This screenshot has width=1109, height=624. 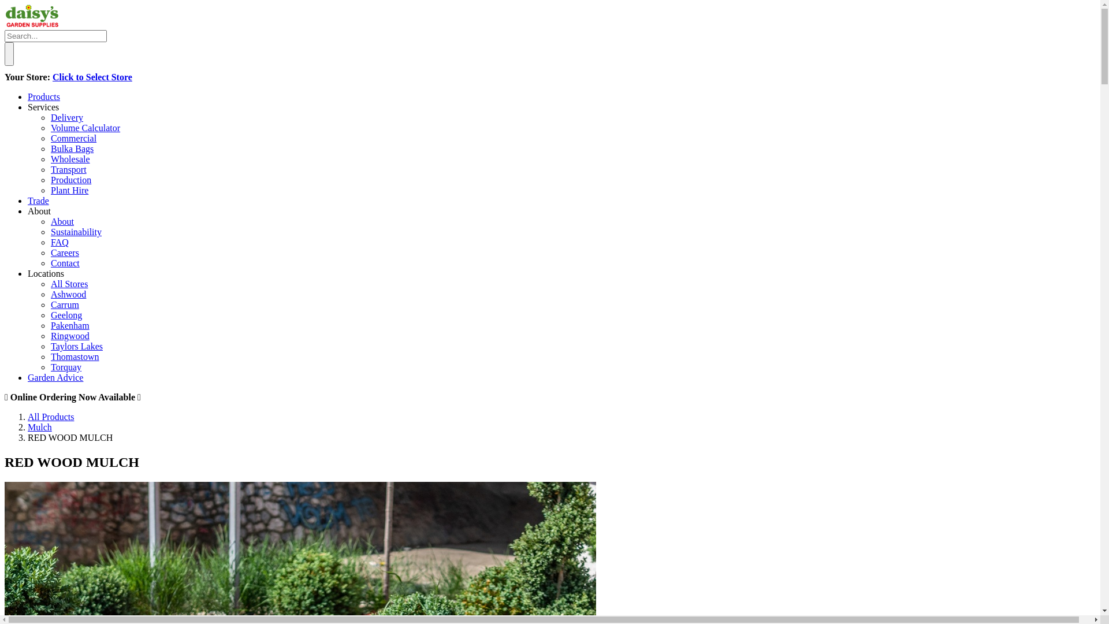 I want to click on Pakenham, so click(x=70, y=326).